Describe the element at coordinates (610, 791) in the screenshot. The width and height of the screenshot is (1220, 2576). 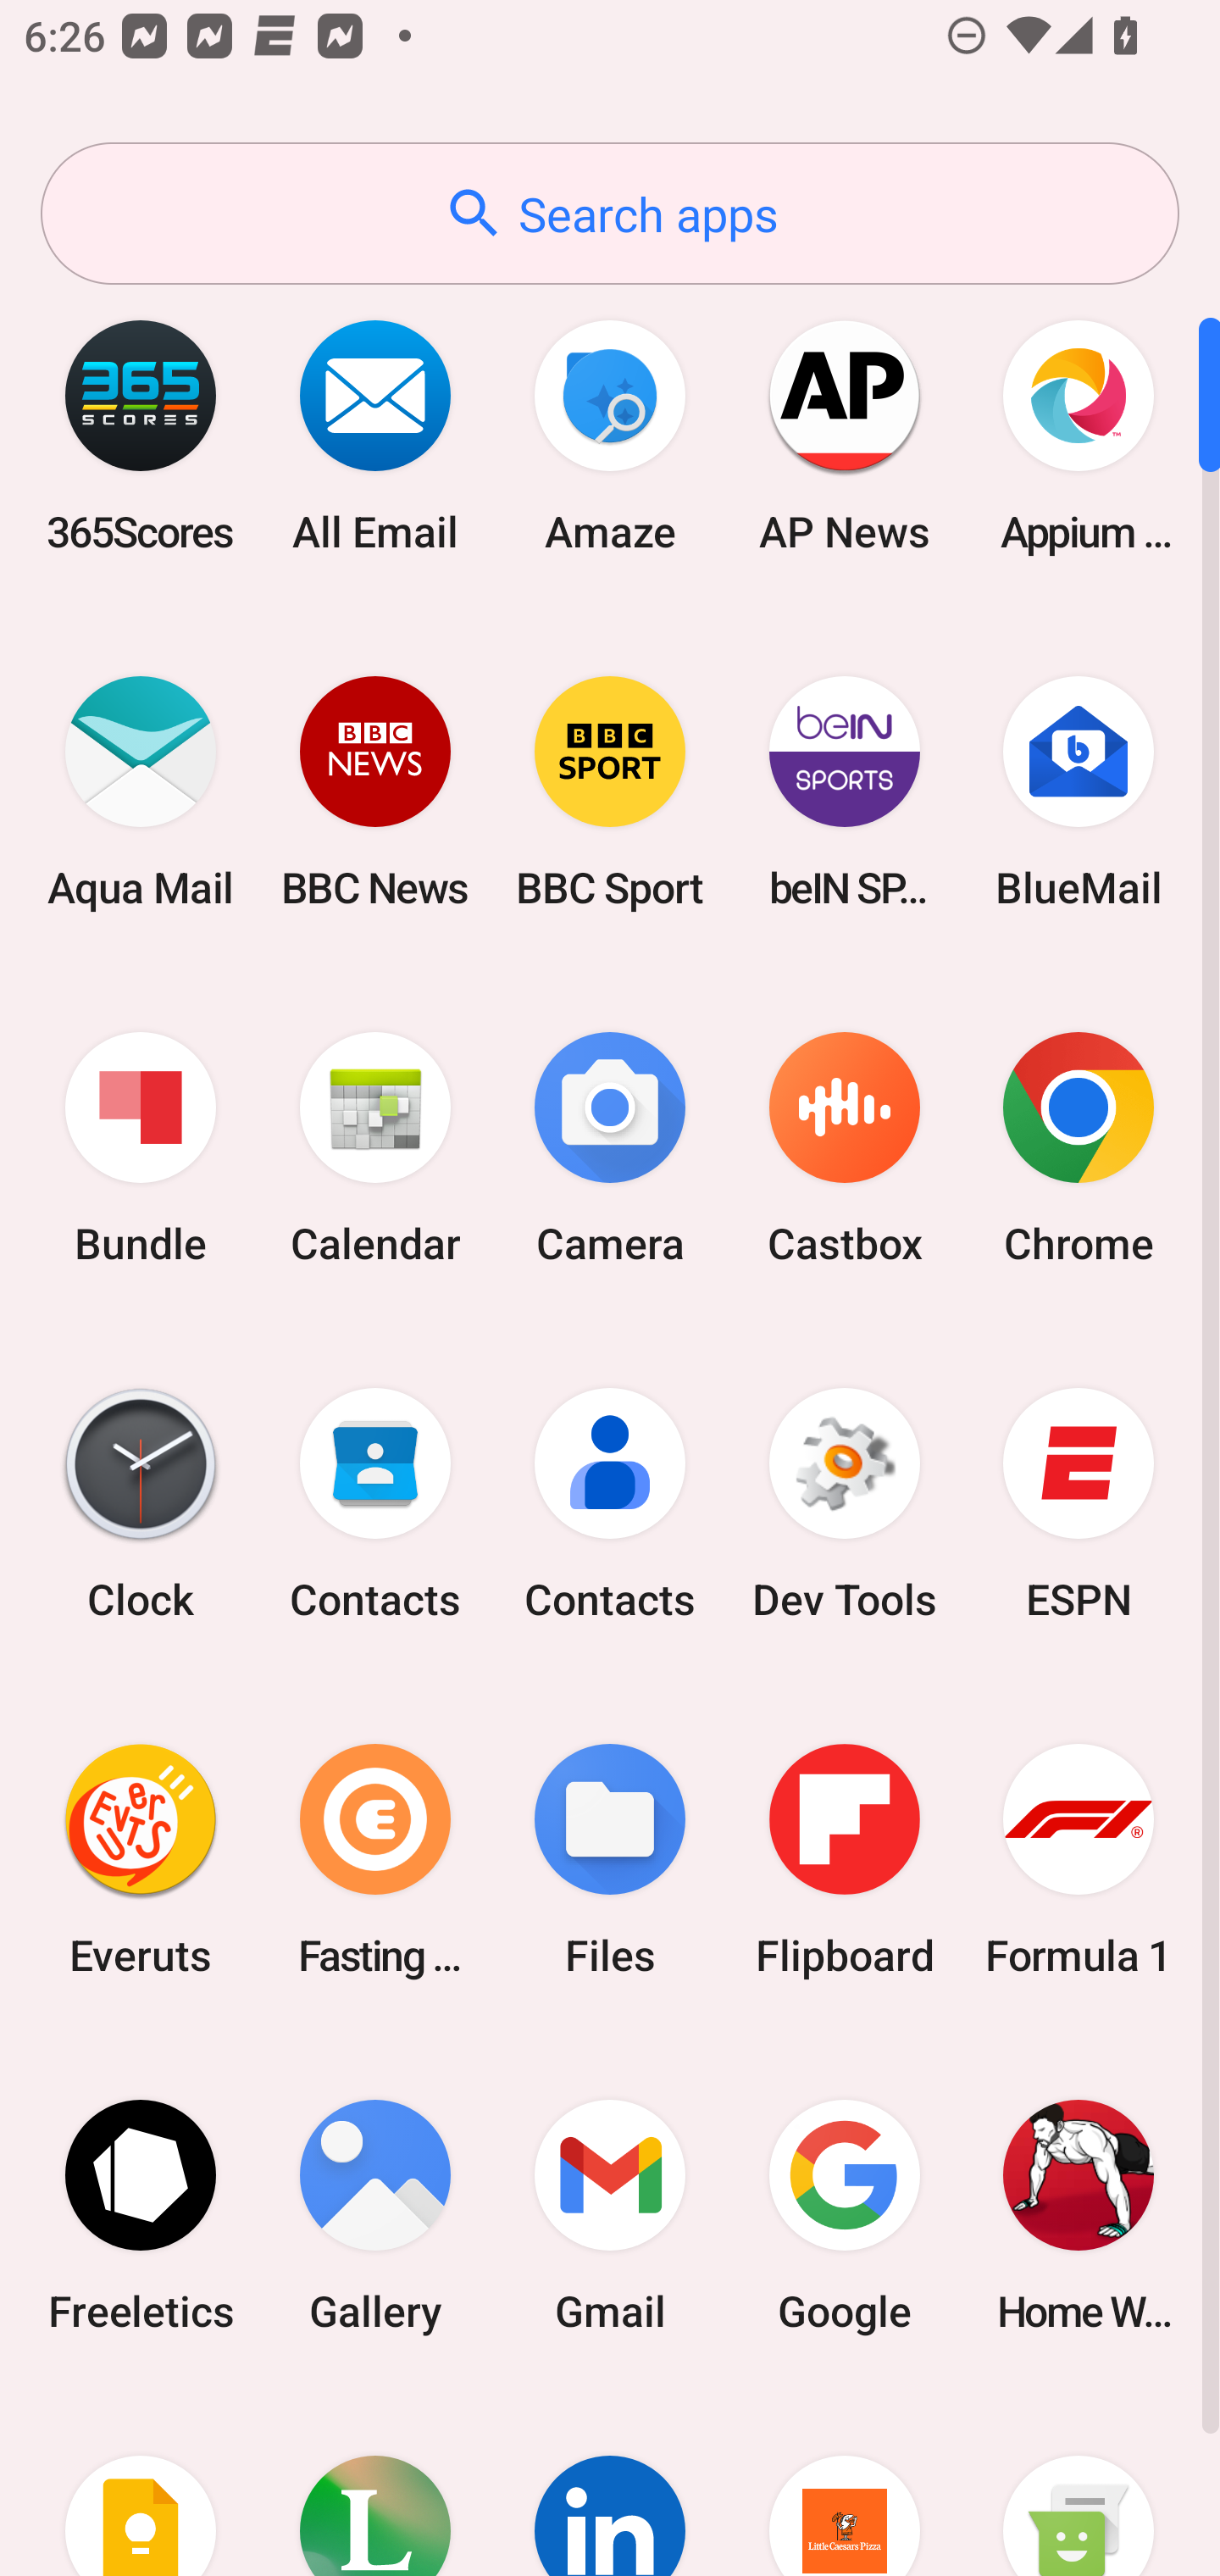
I see `BBC Sport` at that location.